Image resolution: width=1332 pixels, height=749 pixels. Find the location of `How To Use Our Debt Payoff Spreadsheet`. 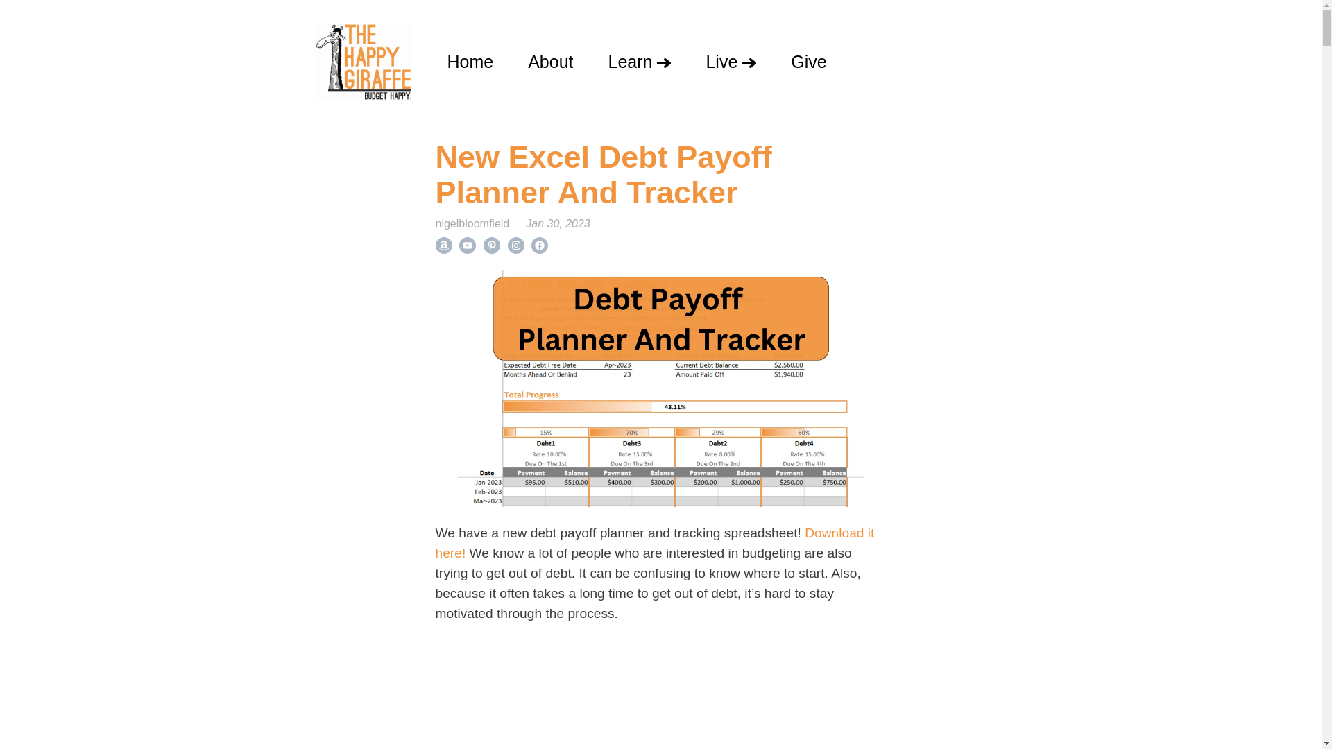

How To Use Our Debt Payoff Spreadsheet is located at coordinates (660, 695).